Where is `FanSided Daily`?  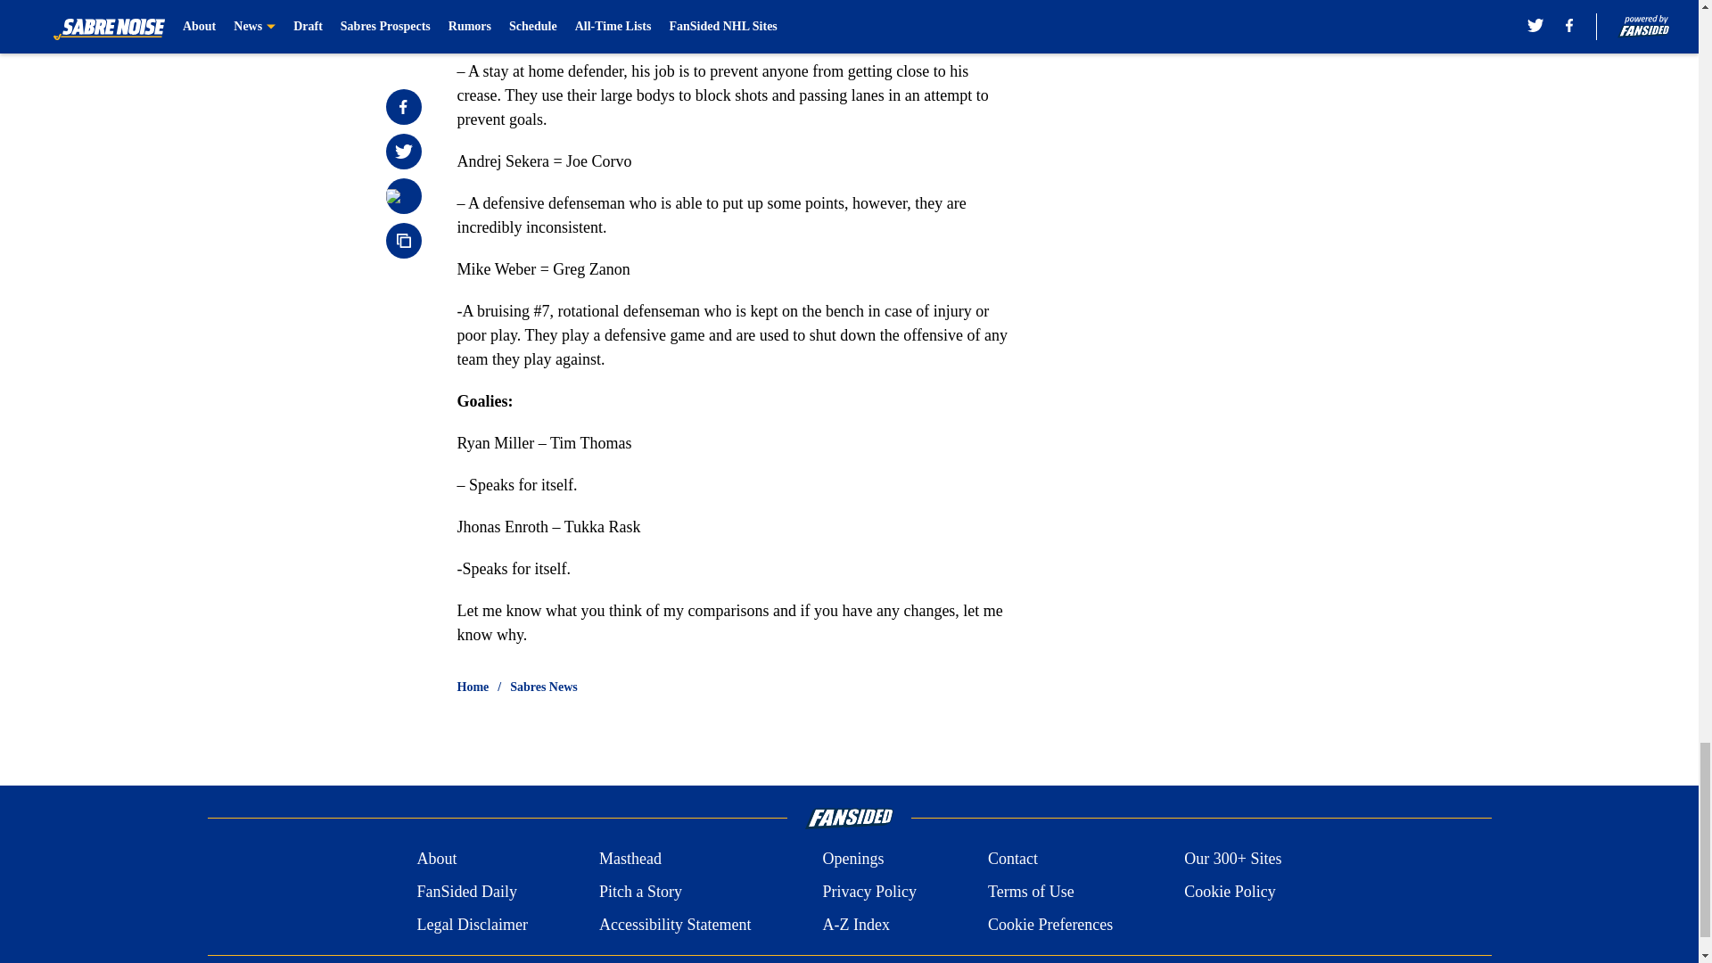
FanSided Daily is located at coordinates (465, 892).